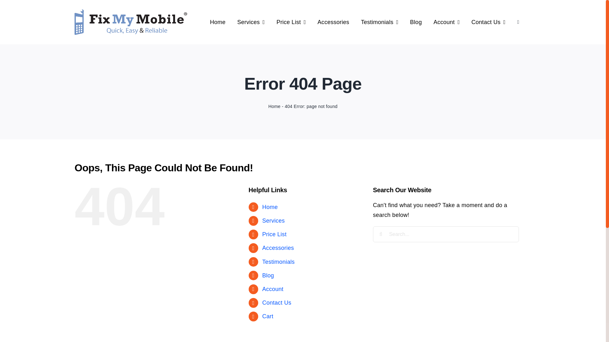 This screenshot has width=609, height=342. Describe the element at coordinates (273, 221) in the screenshot. I see `Services` at that location.